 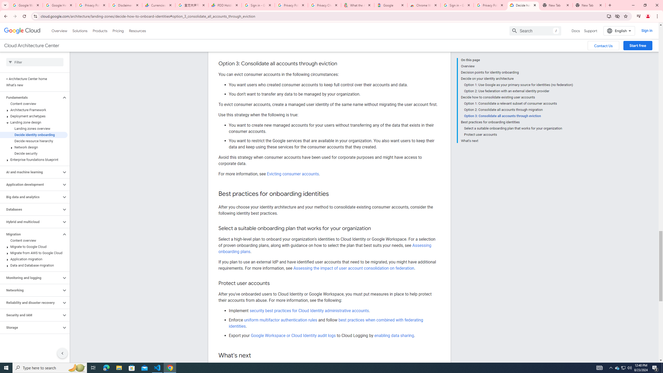 I want to click on Google Workspace Admin Community, so click(x=26, y=5).